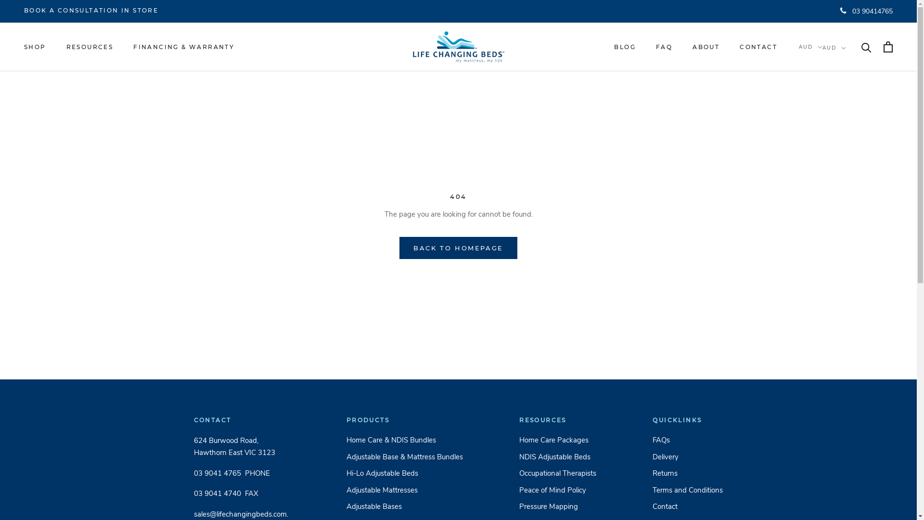 The image size is (924, 520). I want to click on BLOG
BLOG, so click(625, 47).